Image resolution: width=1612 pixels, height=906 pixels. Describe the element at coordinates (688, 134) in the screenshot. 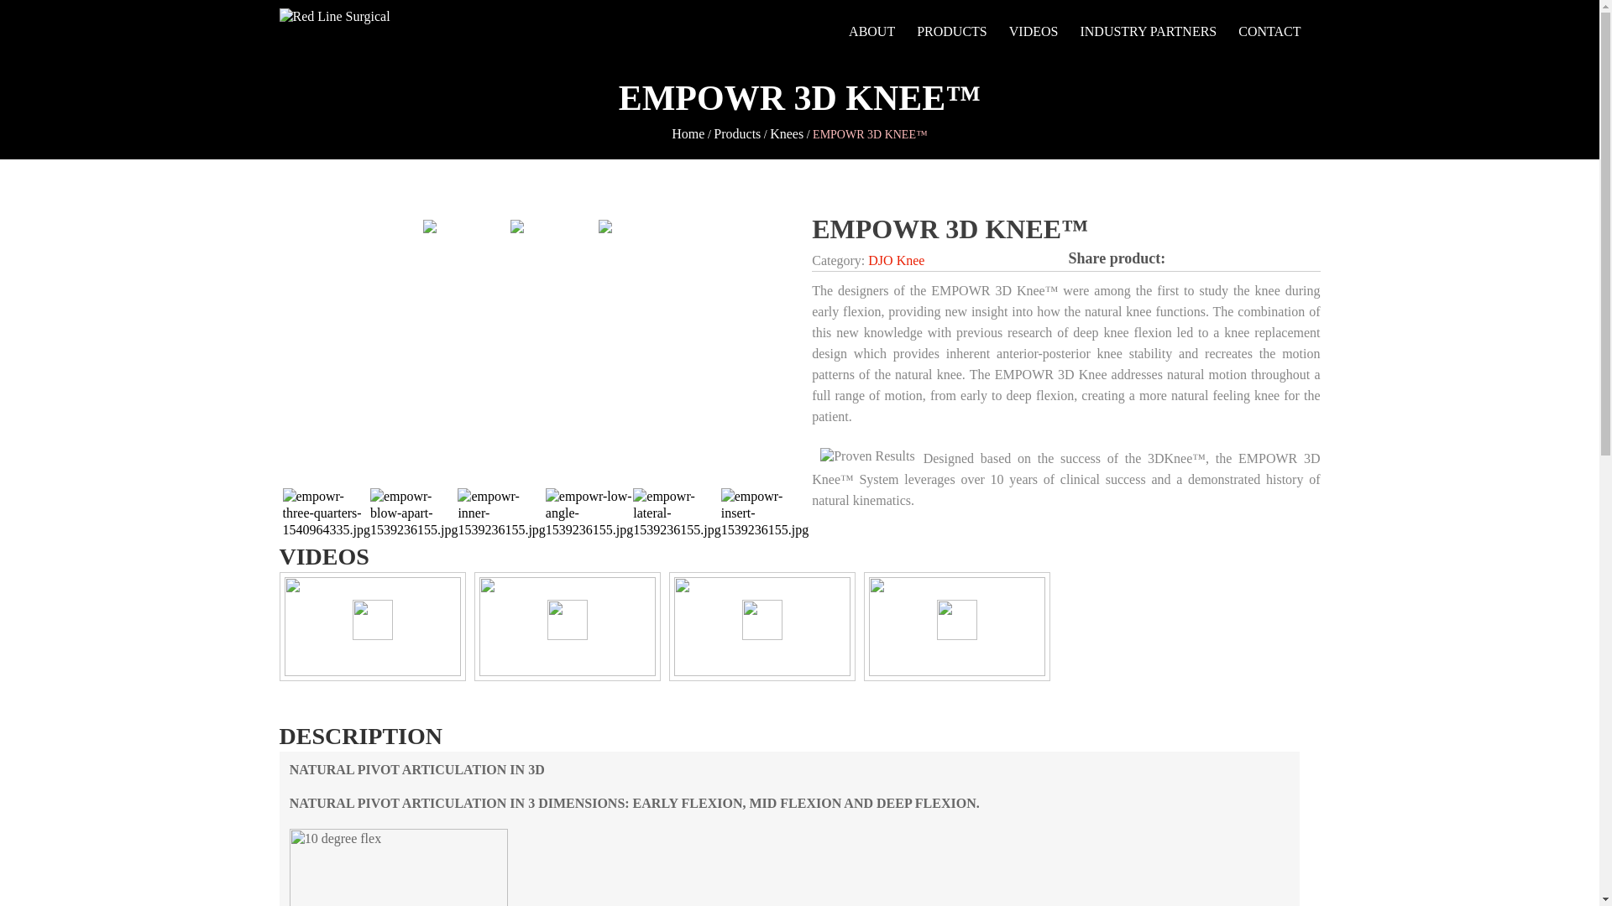

I see `Home` at that location.